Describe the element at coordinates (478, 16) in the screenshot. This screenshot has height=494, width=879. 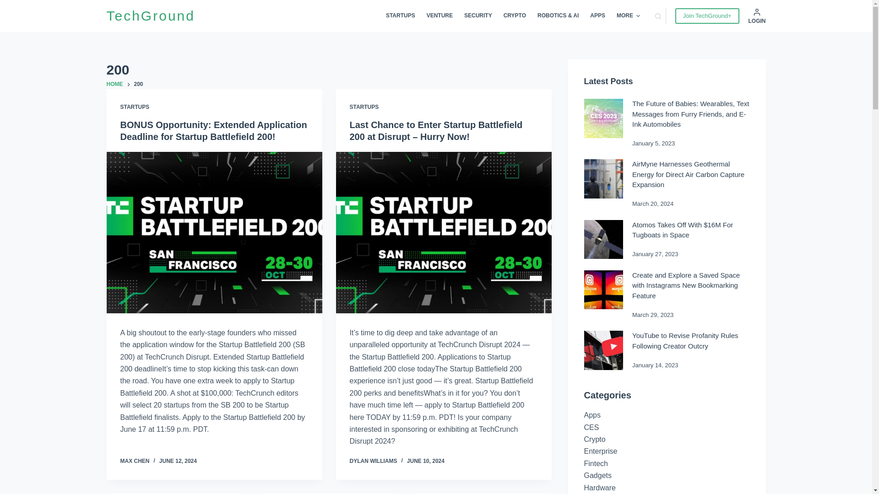
I see `SECURITY` at that location.